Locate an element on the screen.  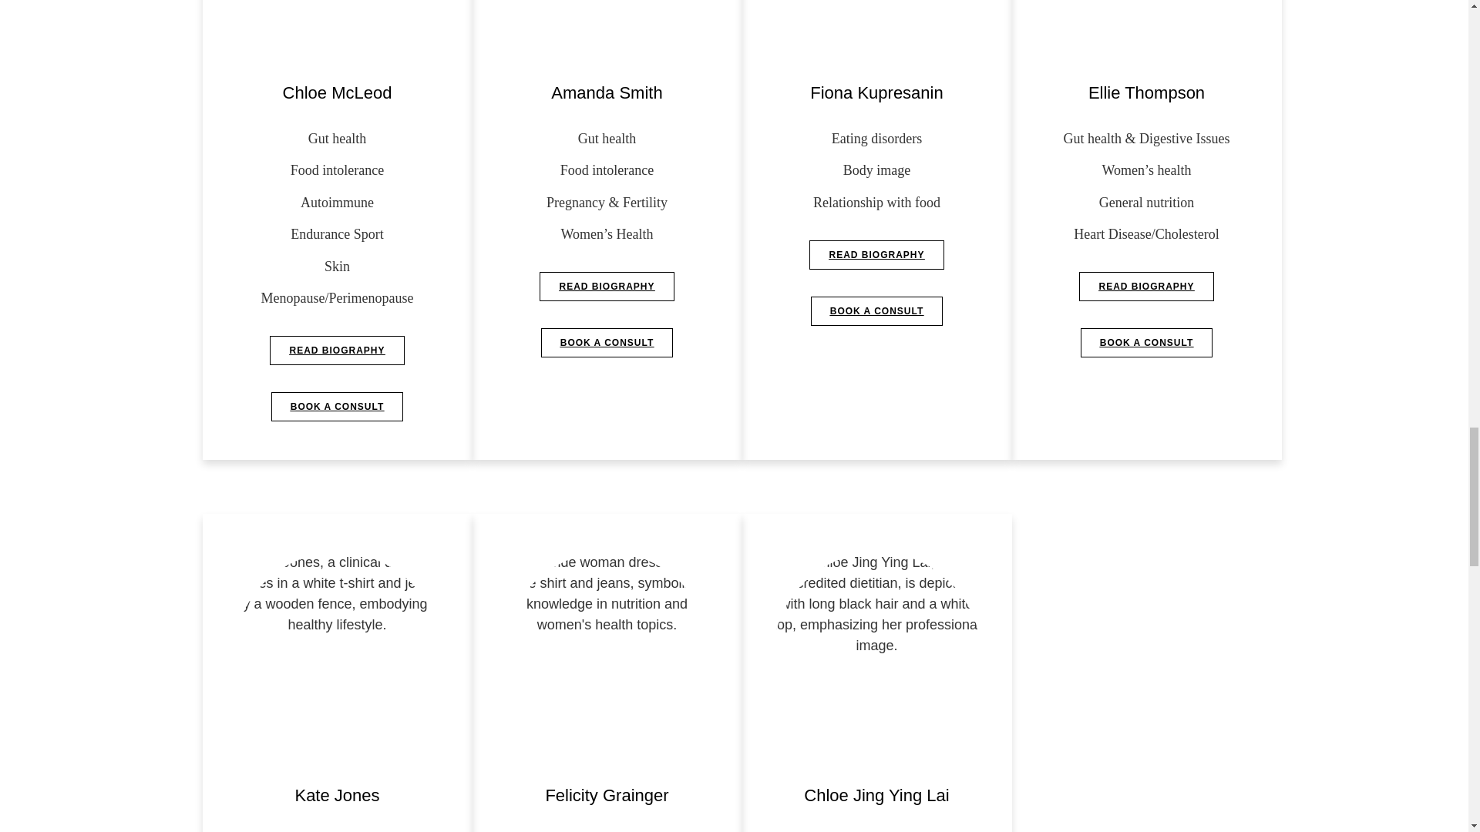
About is located at coordinates (876, 656).